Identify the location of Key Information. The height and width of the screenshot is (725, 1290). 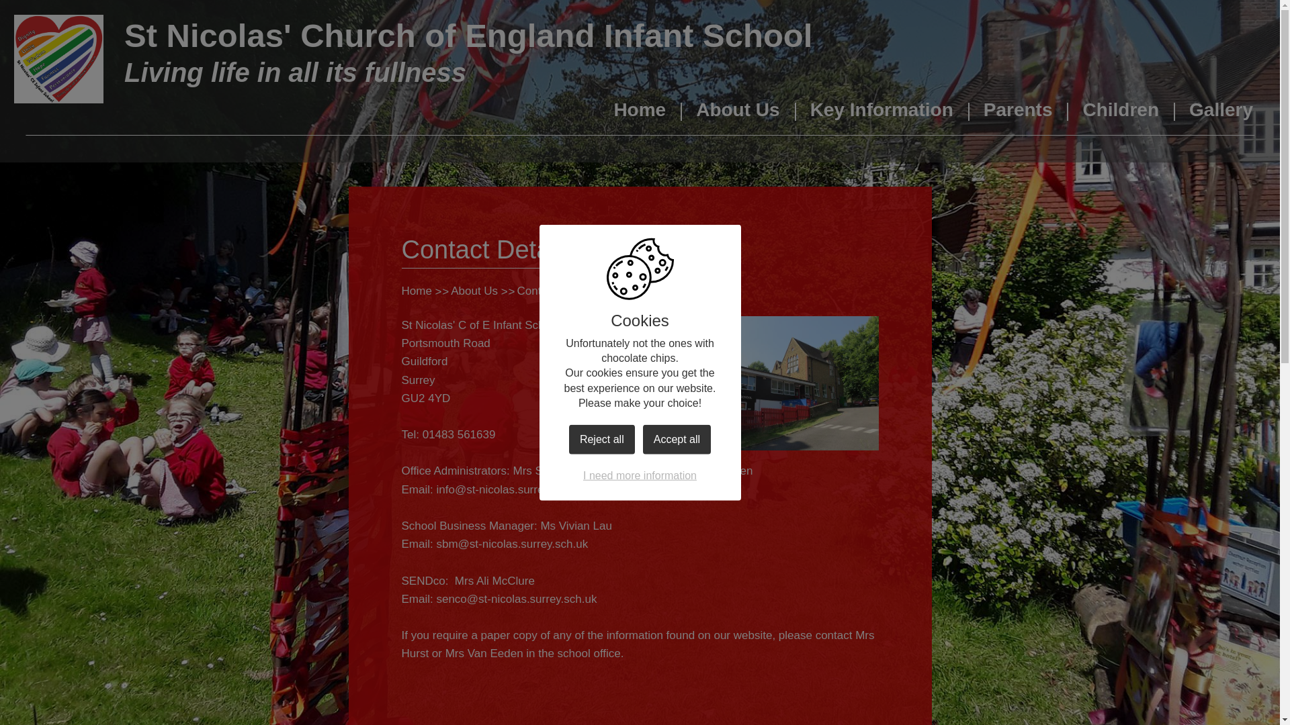
(881, 114).